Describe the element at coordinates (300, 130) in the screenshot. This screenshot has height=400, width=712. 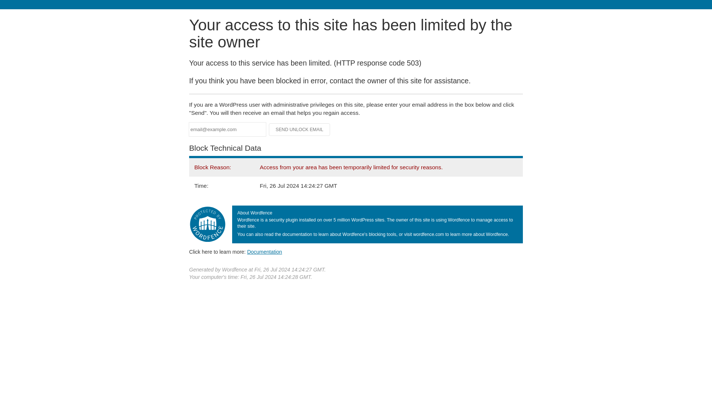
I see `Send Unlock Email` at that location.